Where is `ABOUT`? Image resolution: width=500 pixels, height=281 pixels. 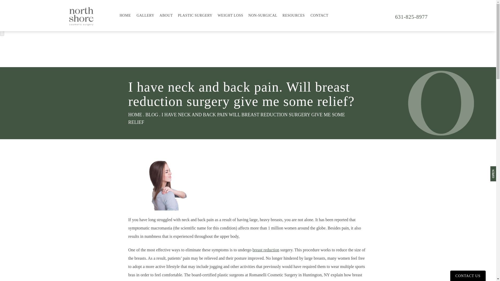
ABOUT is located at coordinates (166, 16).